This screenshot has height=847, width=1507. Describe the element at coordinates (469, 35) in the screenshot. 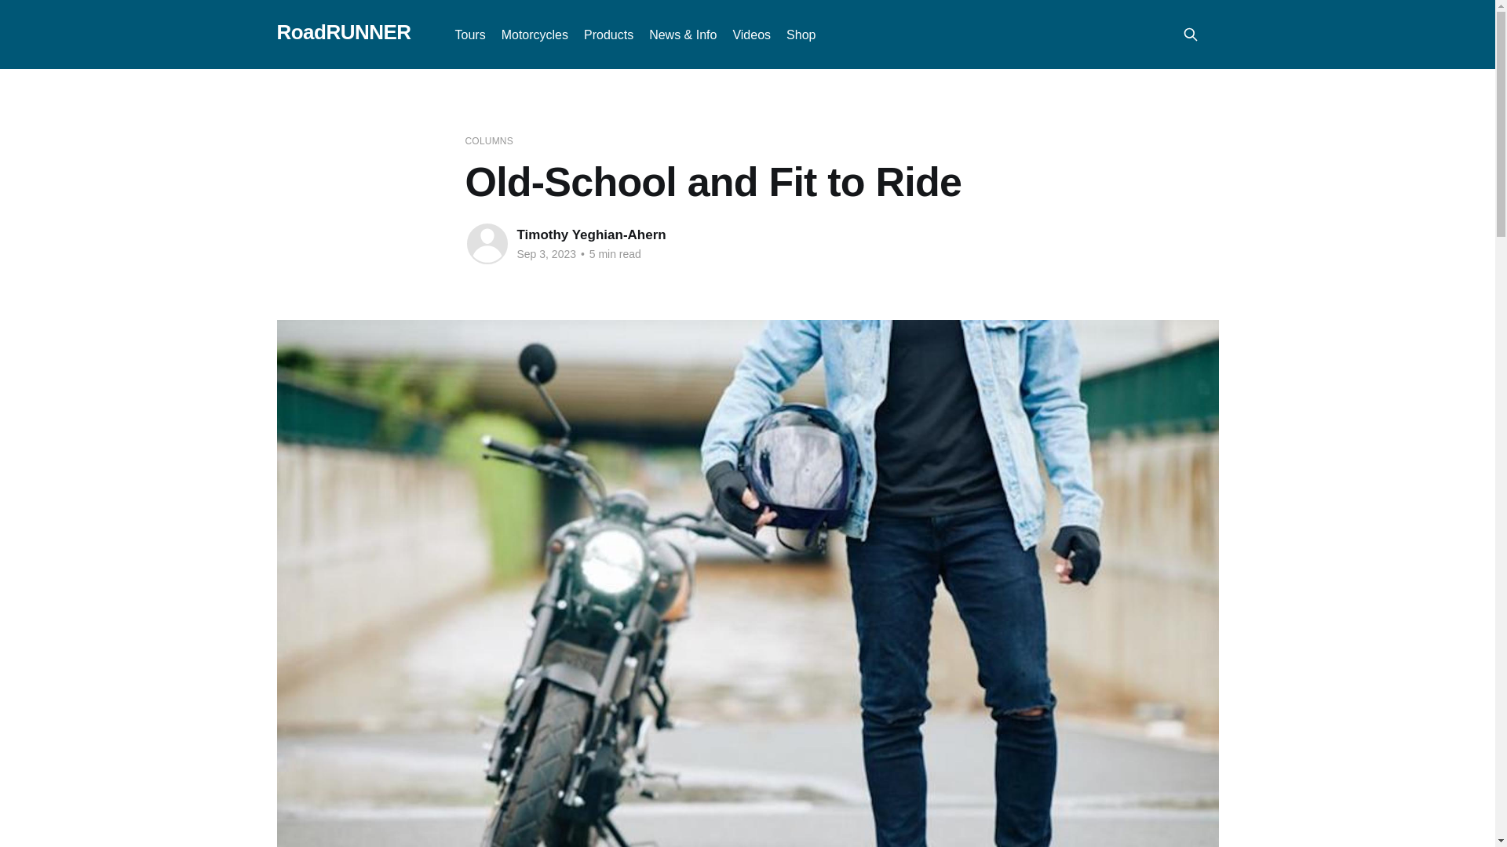

I see `Tours` at that location.